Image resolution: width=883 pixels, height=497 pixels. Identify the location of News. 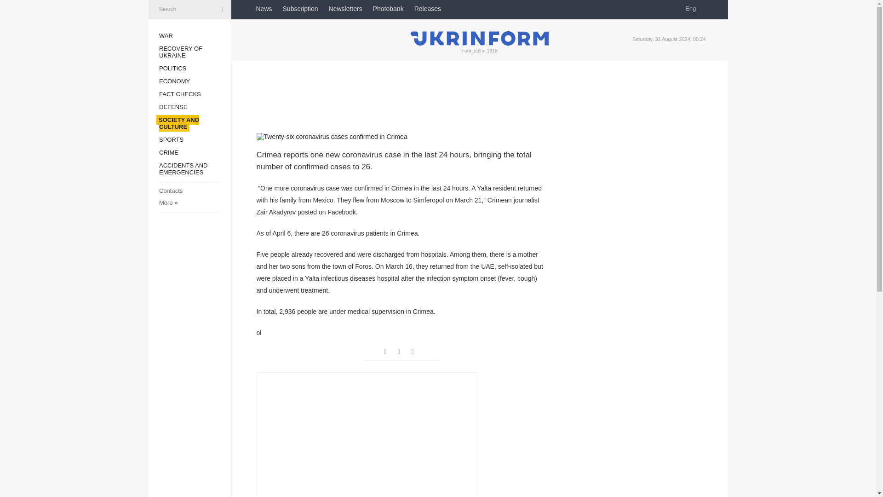
(264, 8).